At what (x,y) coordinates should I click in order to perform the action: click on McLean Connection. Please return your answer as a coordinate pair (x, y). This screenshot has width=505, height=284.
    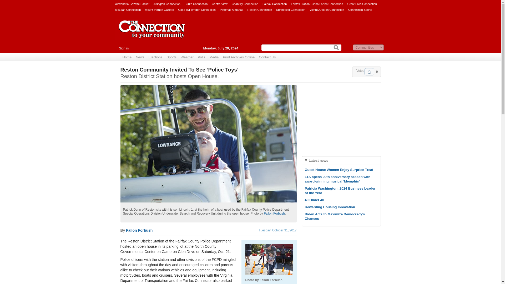
    Looking at the image, I should click on (128, 9).